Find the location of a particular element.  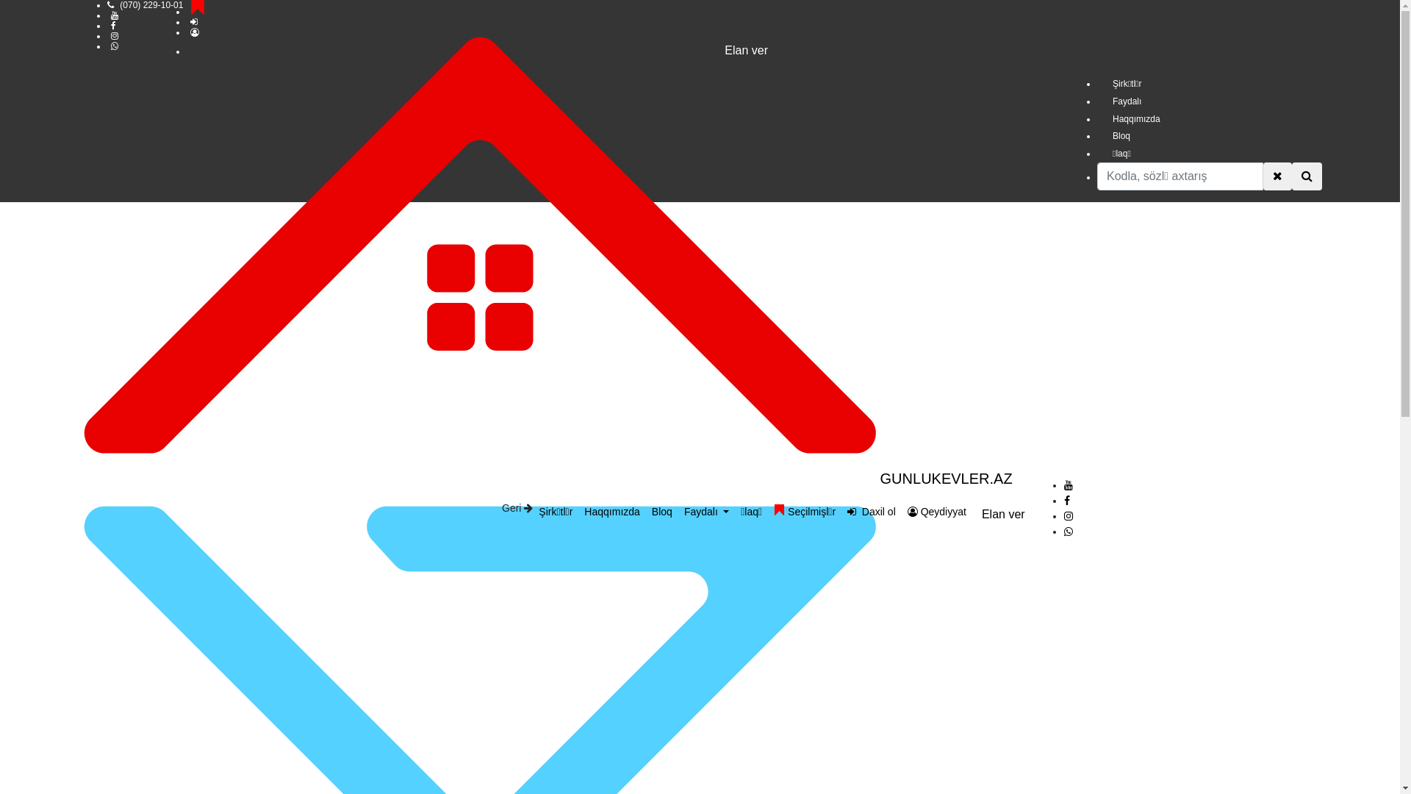

Instagram is located at coordinates (115, 36).